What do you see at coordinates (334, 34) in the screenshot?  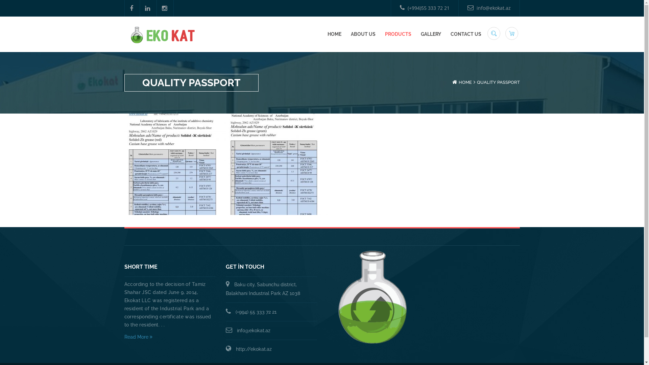 I see `HOME` at bounding box center [334, 34].